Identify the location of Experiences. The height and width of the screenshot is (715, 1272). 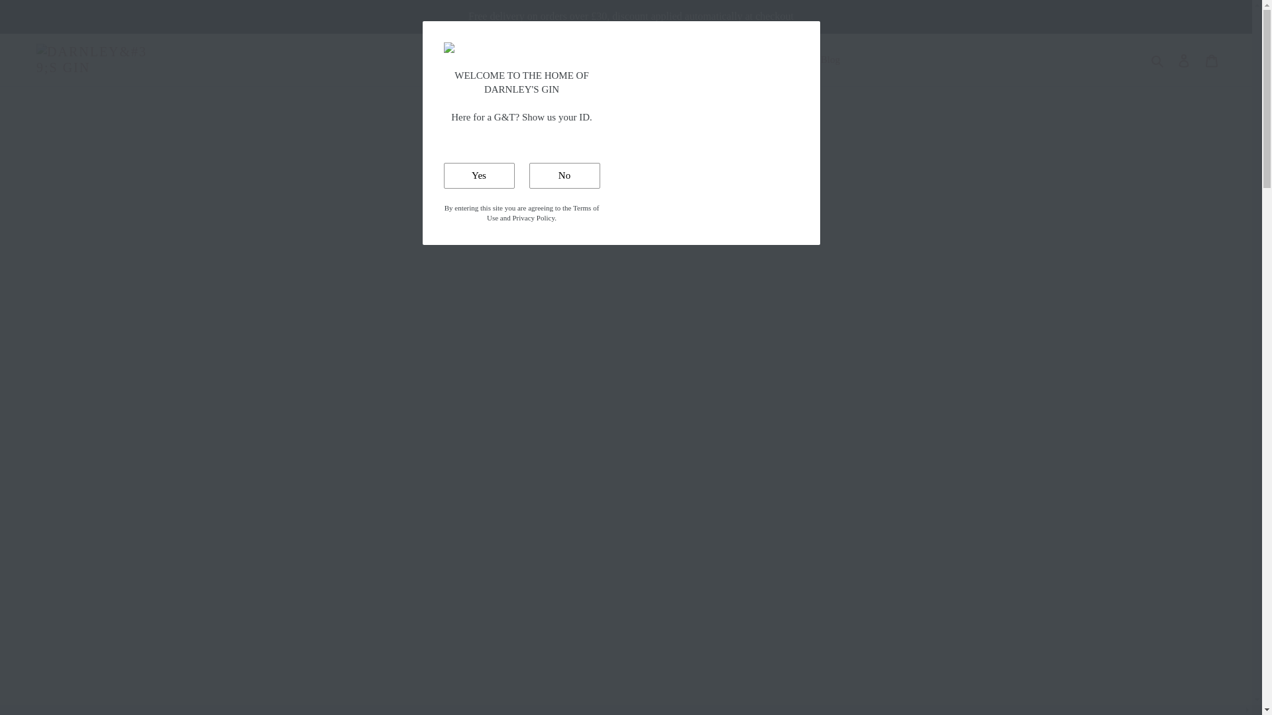
(602, 60).